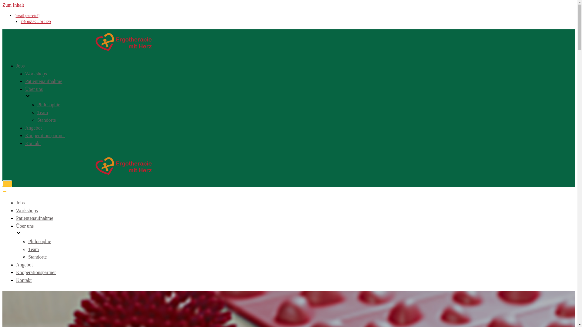 Image resolution: width=582 pixels, height=327 pixels. What do you see at coordinates (42, 112) in the screenshot?
I see `Team` at bounding box center [42, 112].